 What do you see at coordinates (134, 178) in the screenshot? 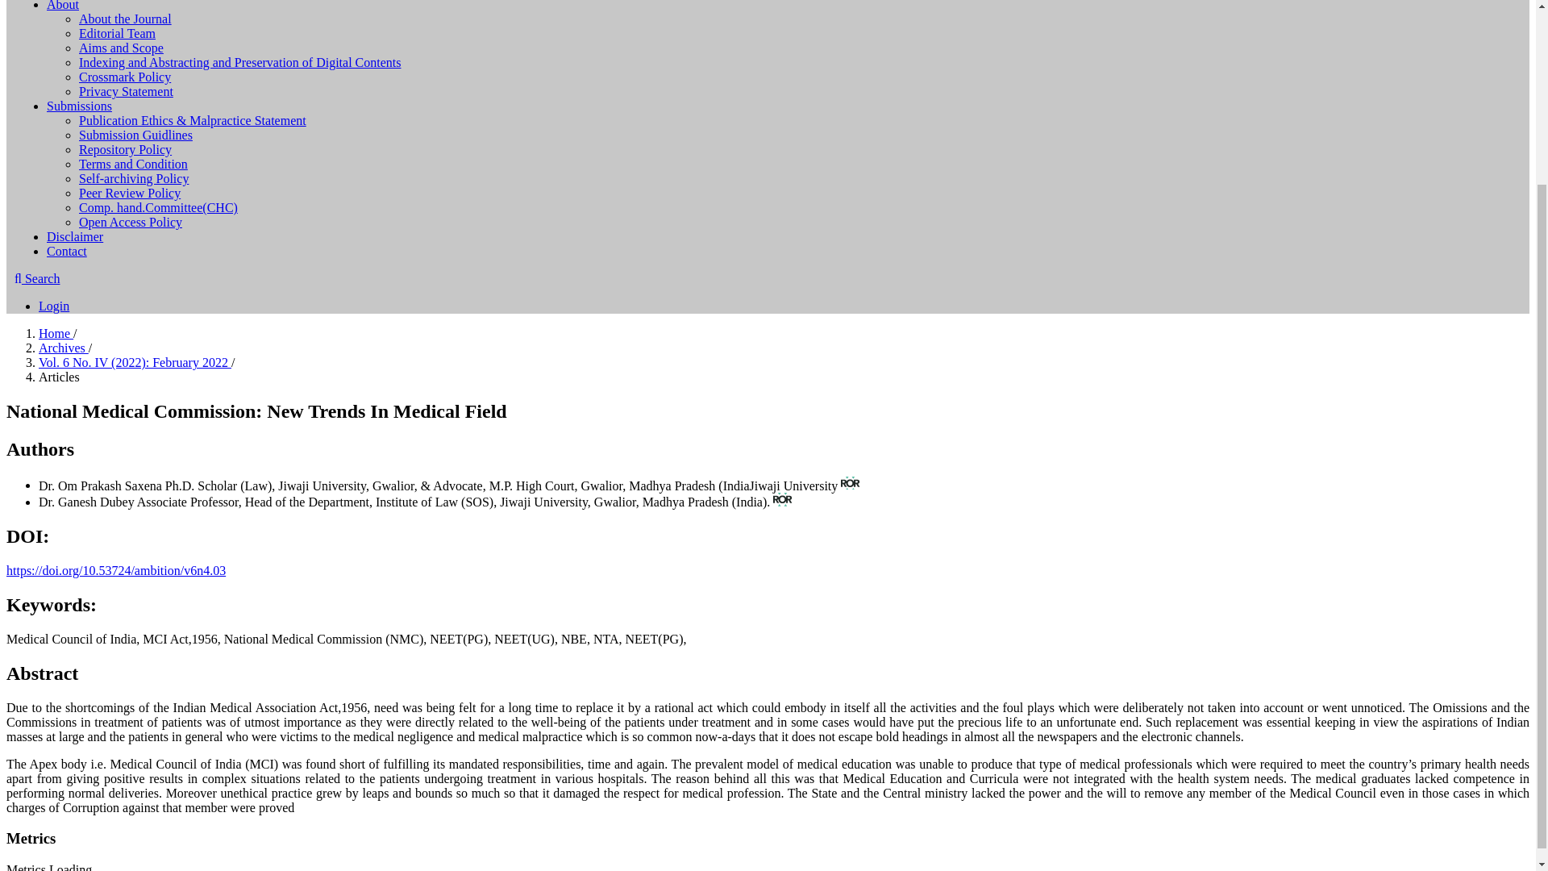
I see `Self-archiving Policy` at bounding box center [134, 178].